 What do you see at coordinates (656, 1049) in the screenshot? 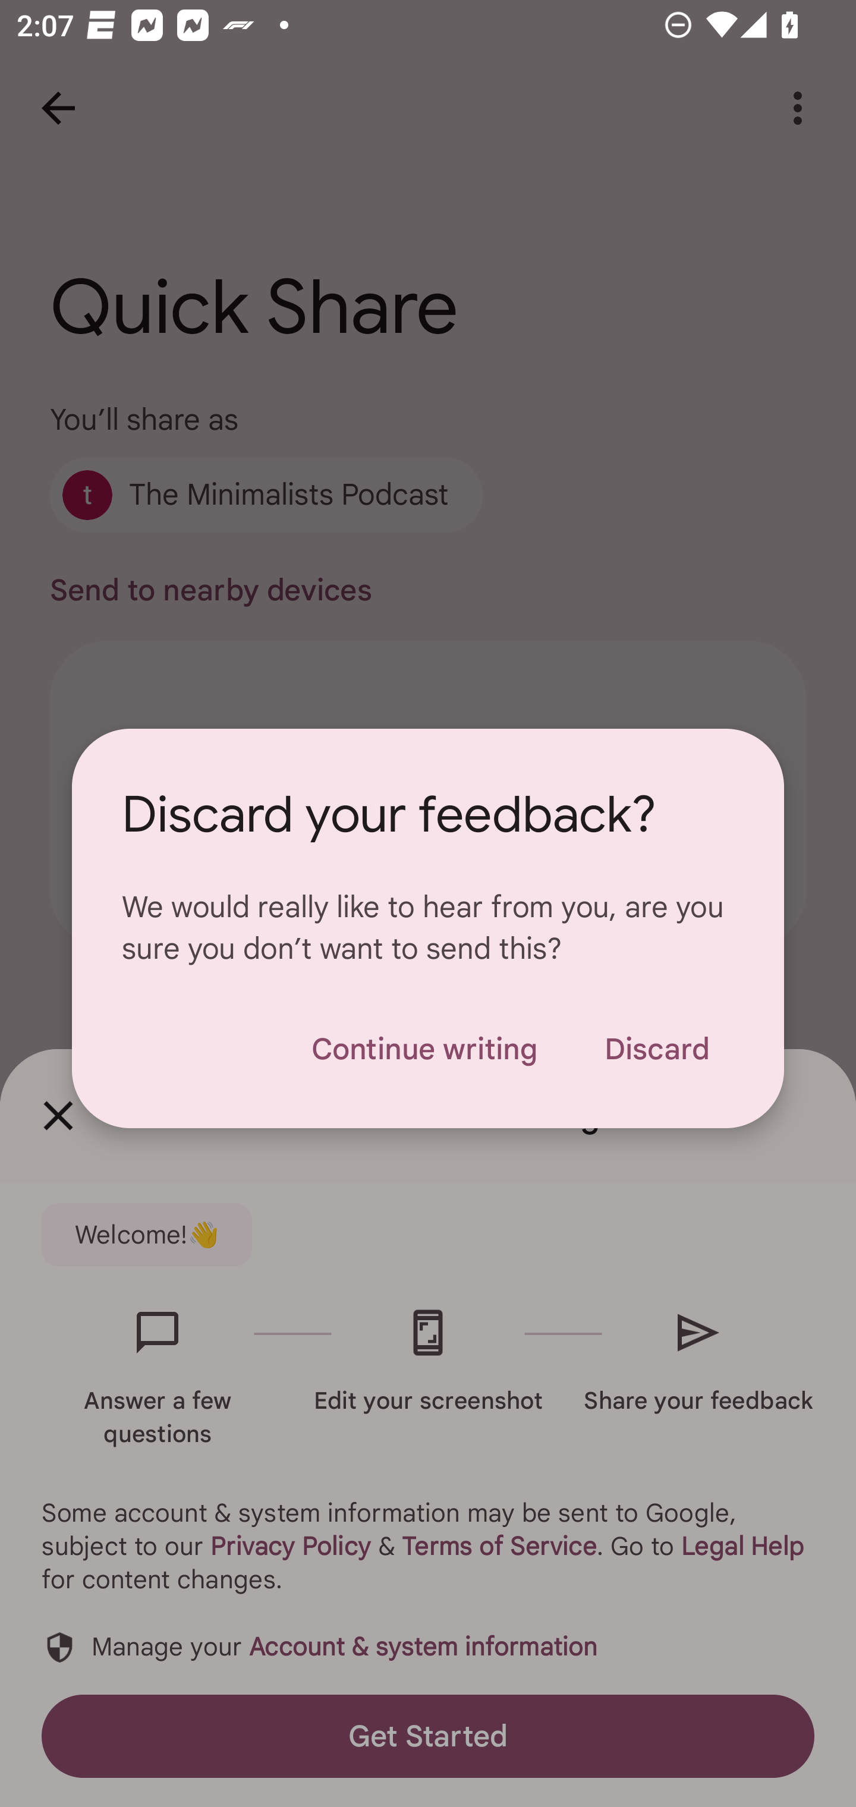
I see `Discard` at bounding box center [656, 1049].